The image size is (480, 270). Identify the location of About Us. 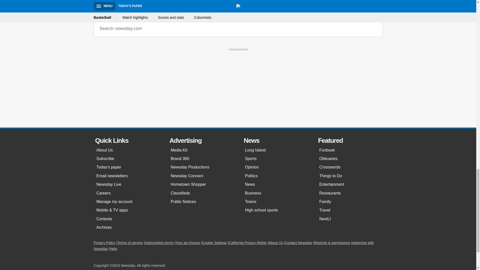
(128, 150).